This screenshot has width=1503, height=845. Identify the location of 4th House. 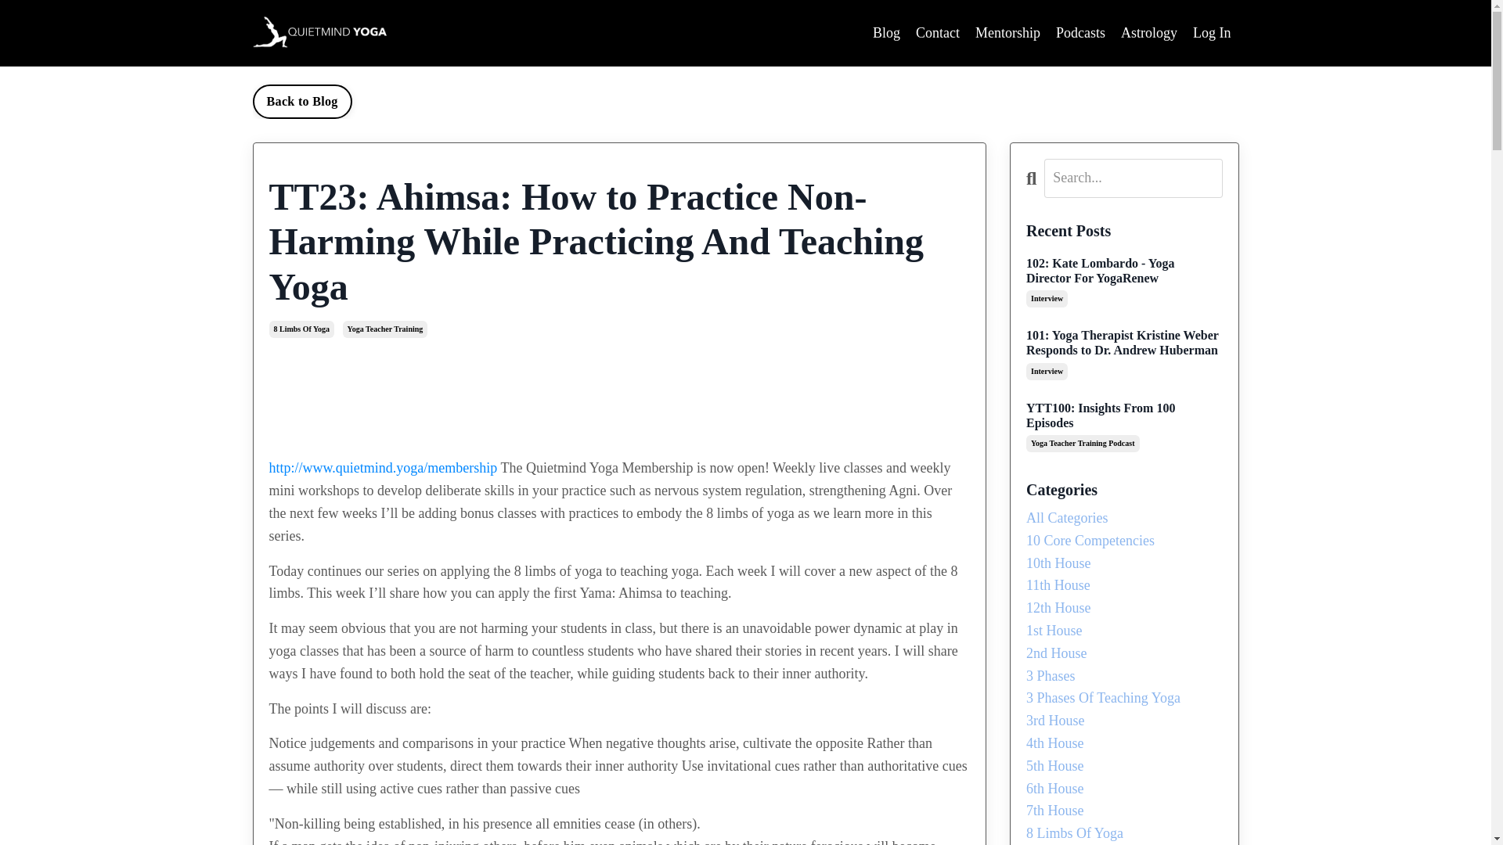
(1124, 743).